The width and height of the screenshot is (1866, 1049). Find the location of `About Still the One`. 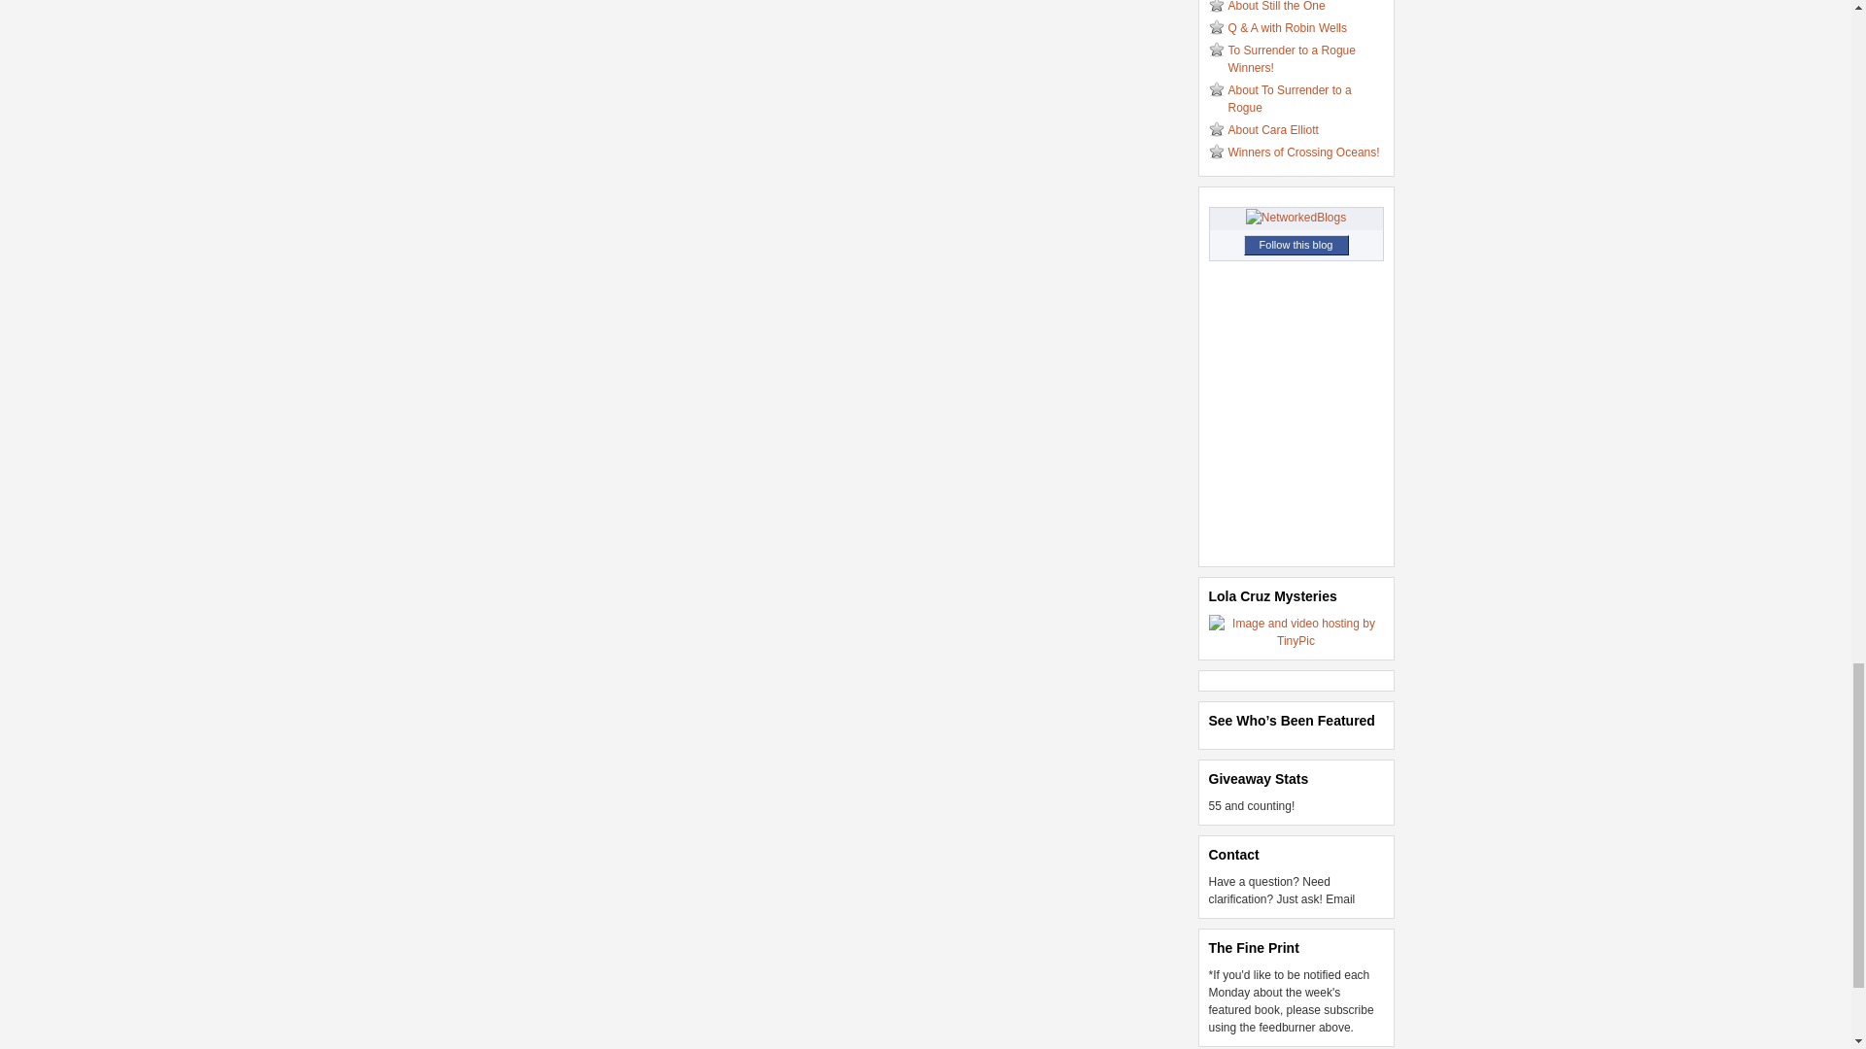

About Still the One is located at coordinates (1276, 6).